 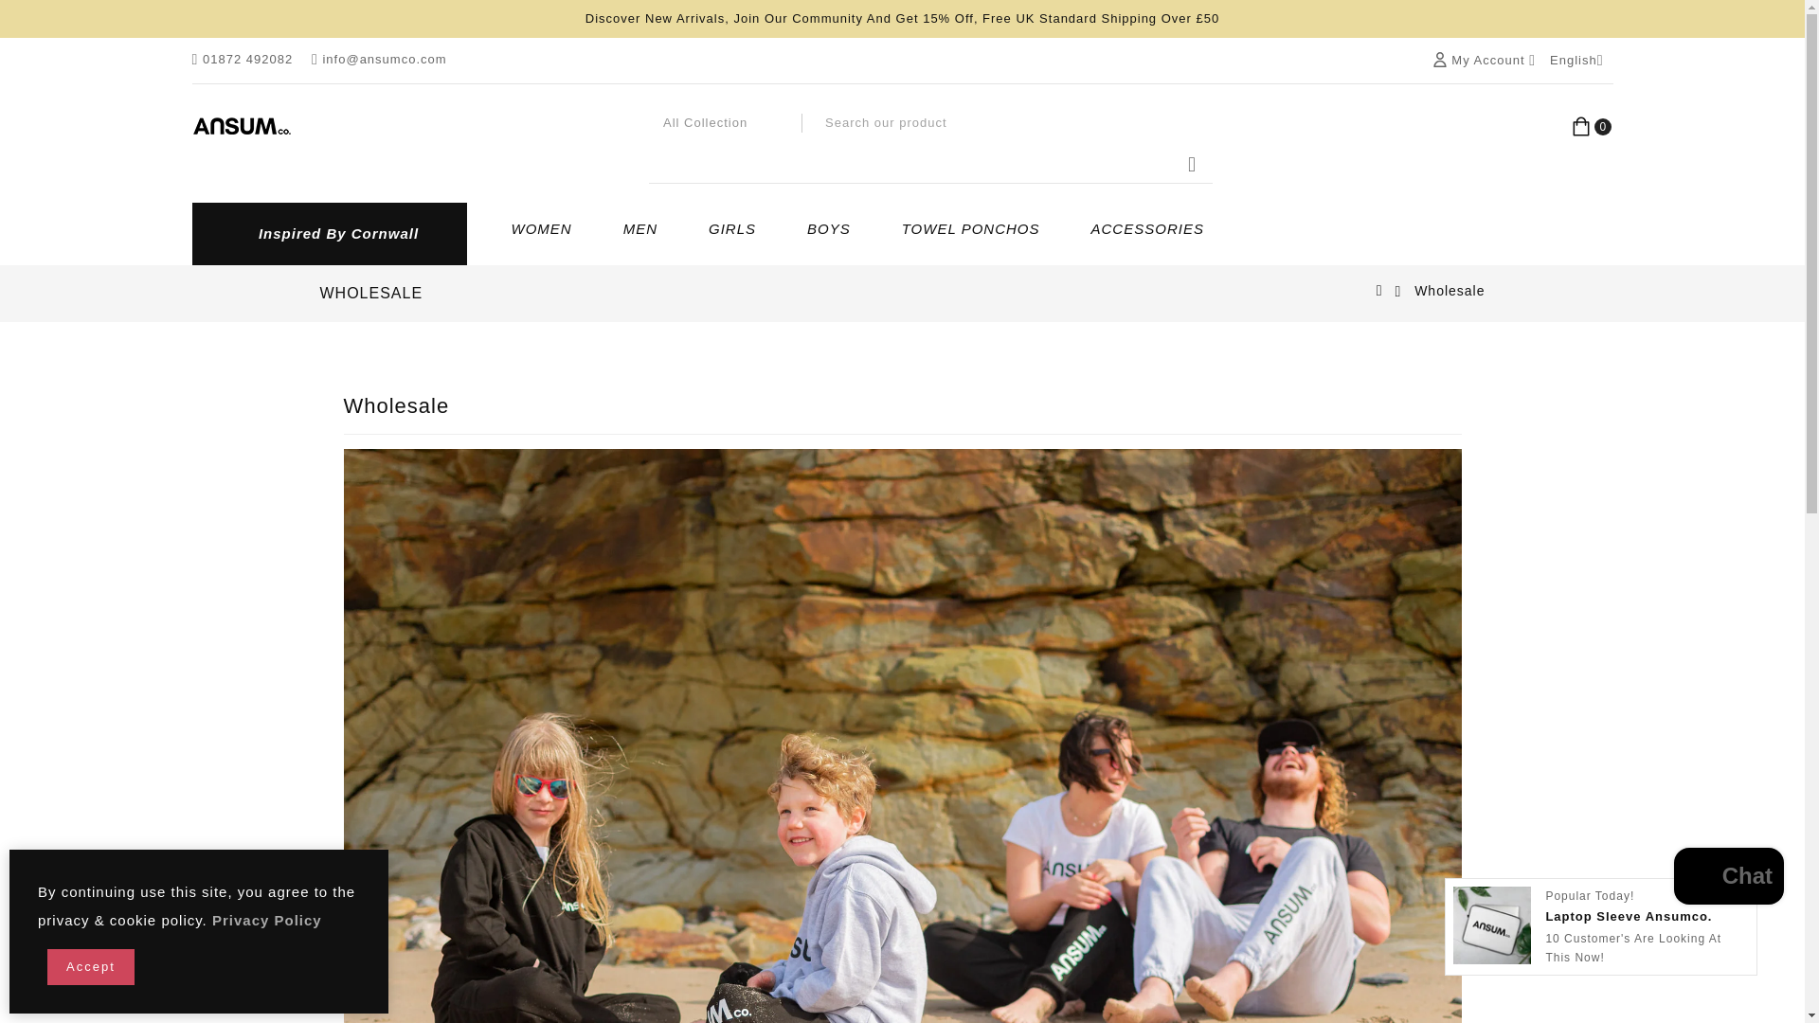 I want to click on BOYS, so click(x=828, y=229).